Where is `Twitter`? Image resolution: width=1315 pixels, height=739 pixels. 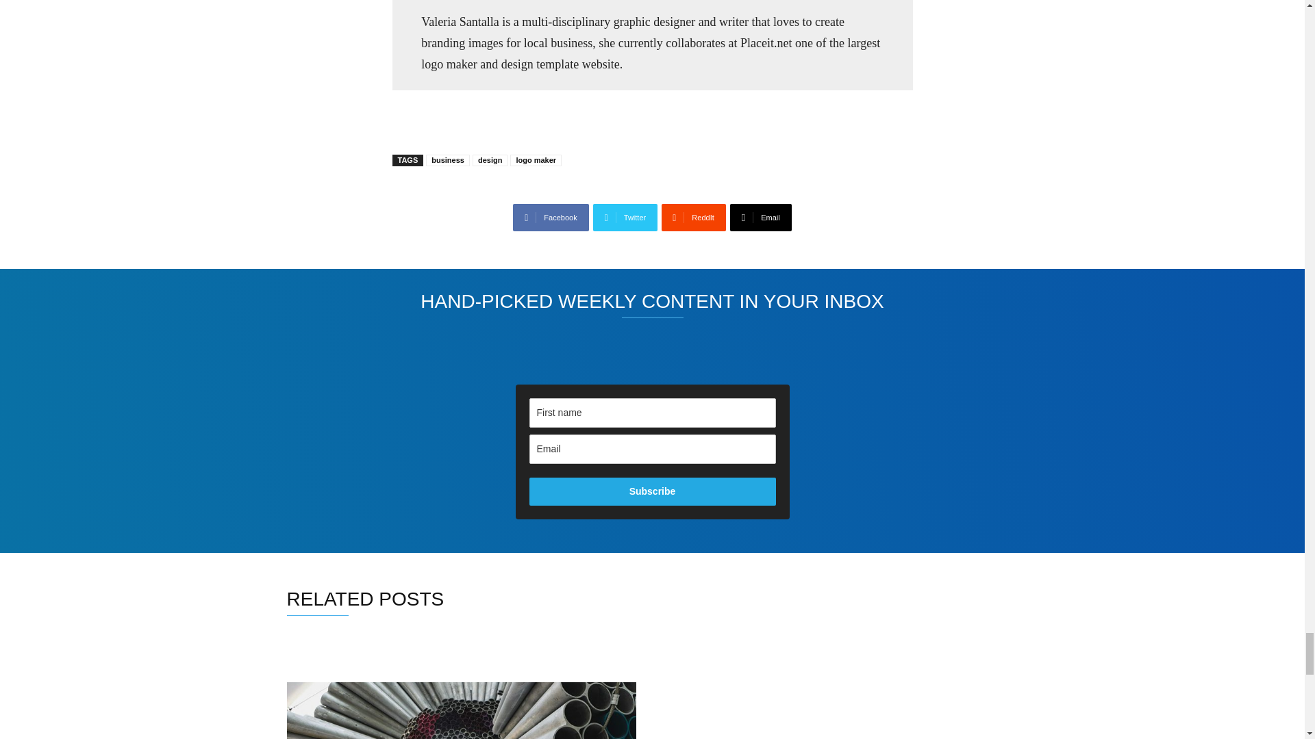 Twitter is located at coordinates (625, 218).